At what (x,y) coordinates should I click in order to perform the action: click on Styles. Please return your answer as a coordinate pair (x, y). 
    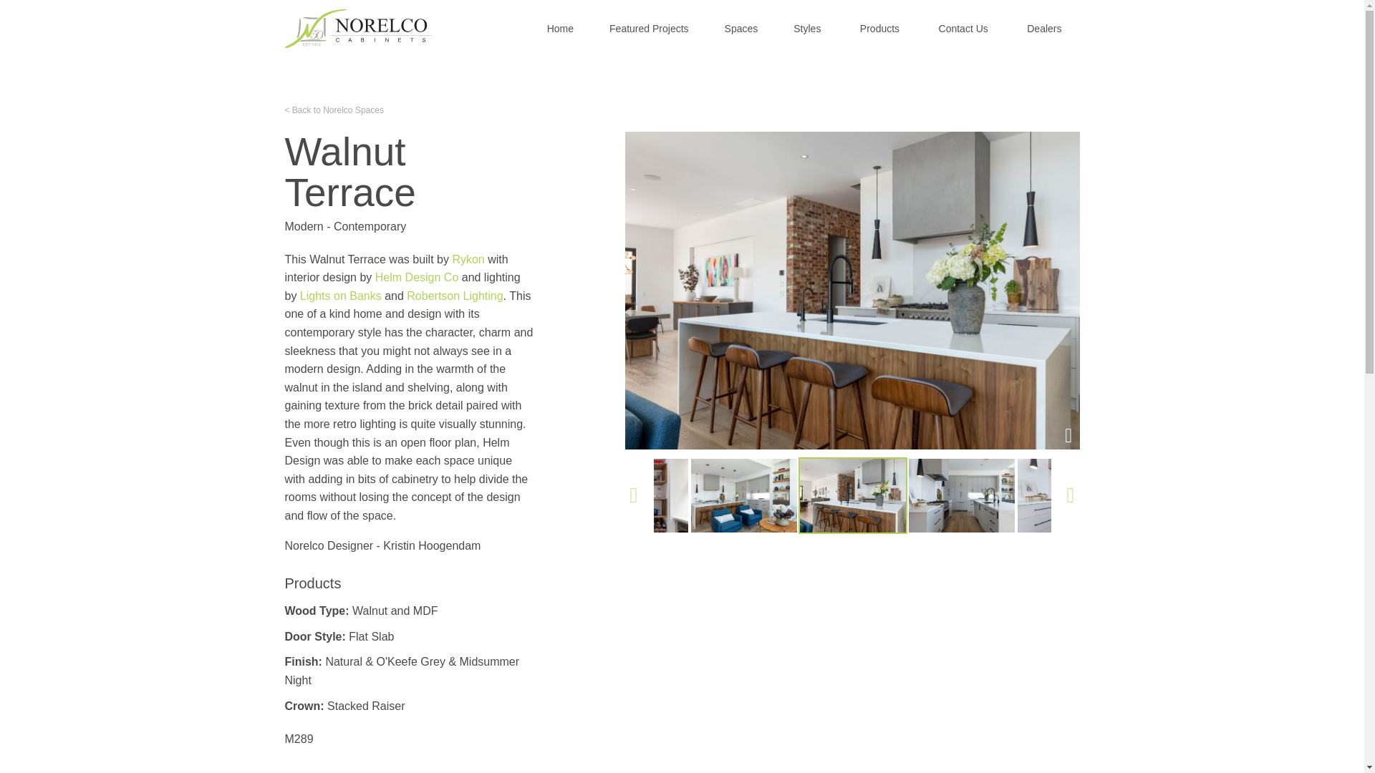
    Looking at the image, I should click on (806, 29).